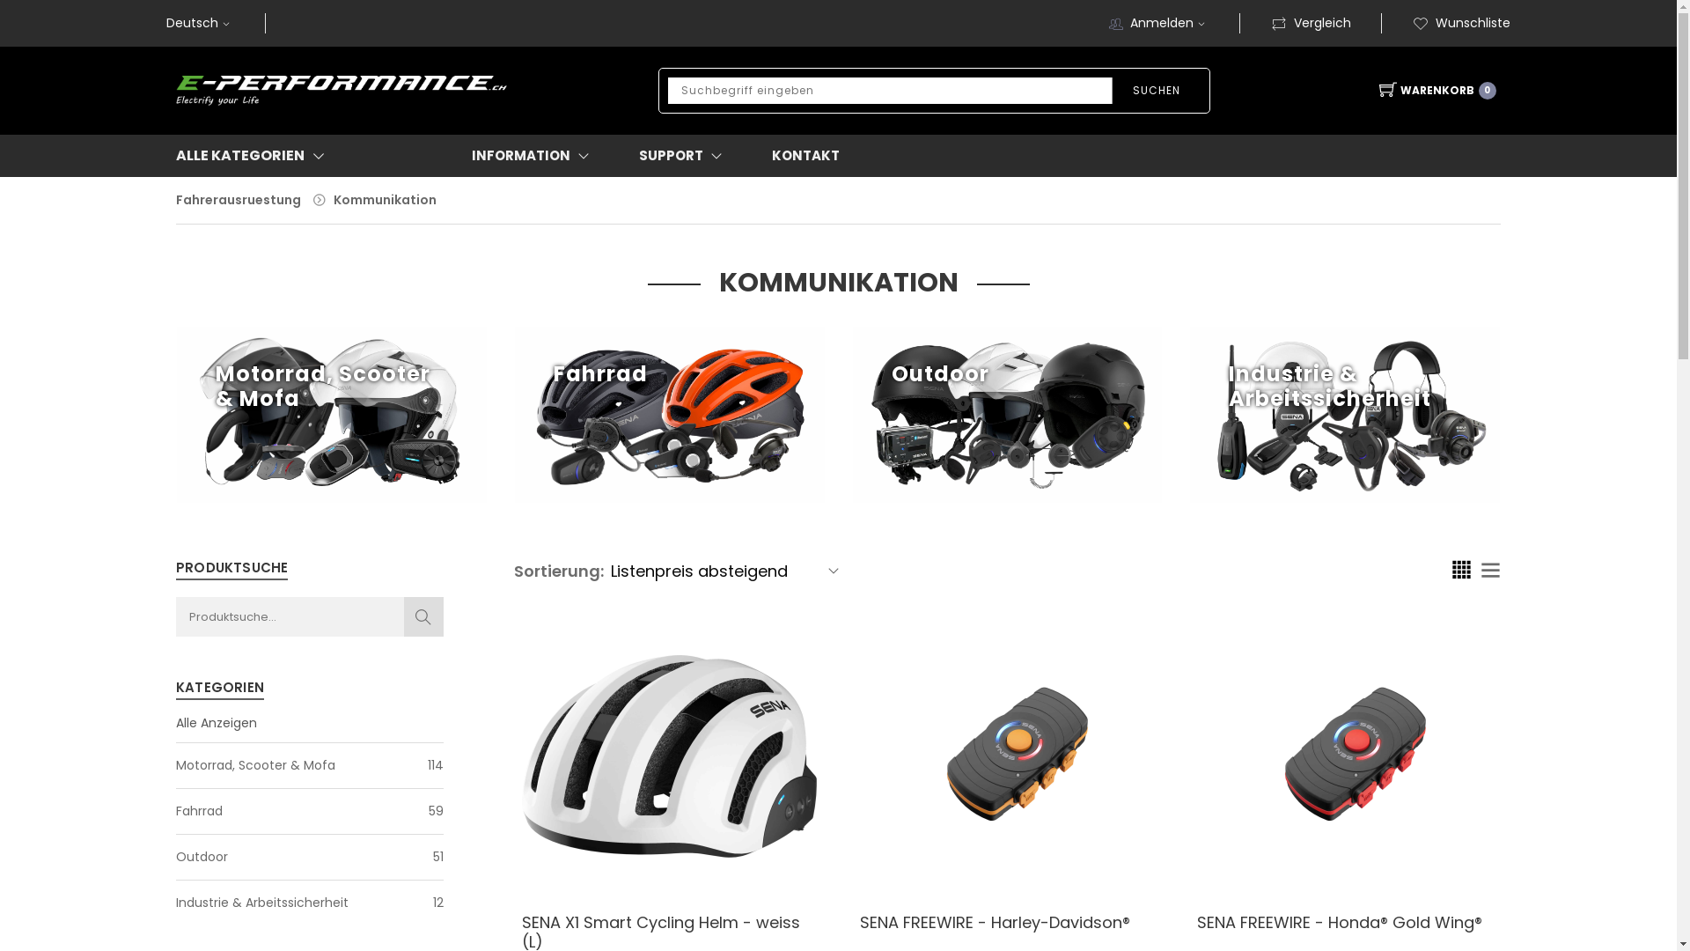 This screenshot has width=1690, height=951. What do you see at coordinates (1007, 415) in the screenshot?
I see `Outdoor` at bounding box center [1007, 415].